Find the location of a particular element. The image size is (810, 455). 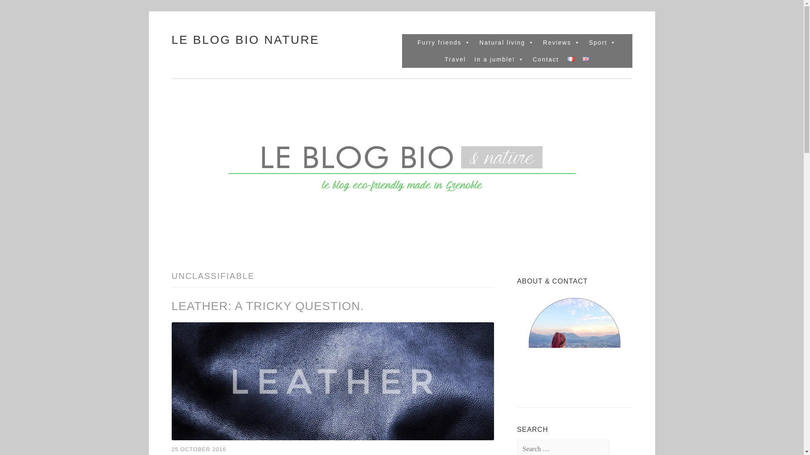

LEATHER: A TRICKY QUESTION. is located at coordinates (267, 306).